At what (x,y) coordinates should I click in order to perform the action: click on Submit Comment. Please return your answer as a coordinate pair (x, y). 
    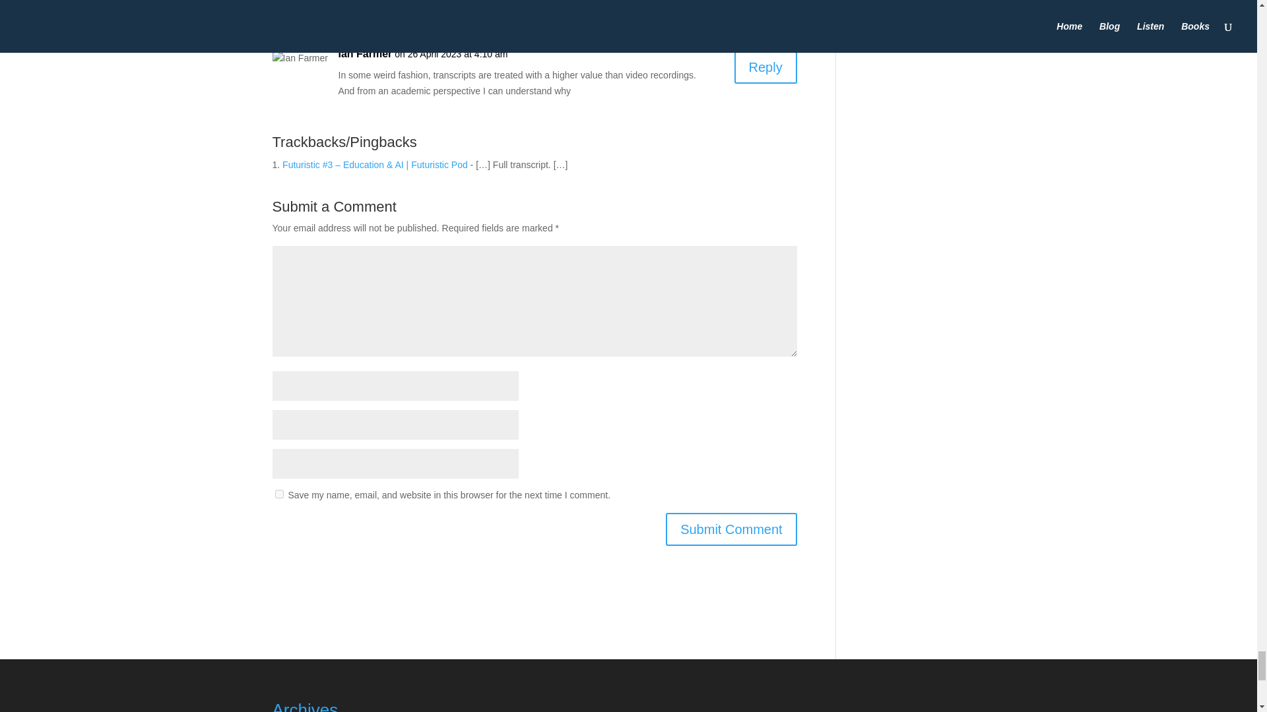
    Looking at the image, I should click on (731, 529).